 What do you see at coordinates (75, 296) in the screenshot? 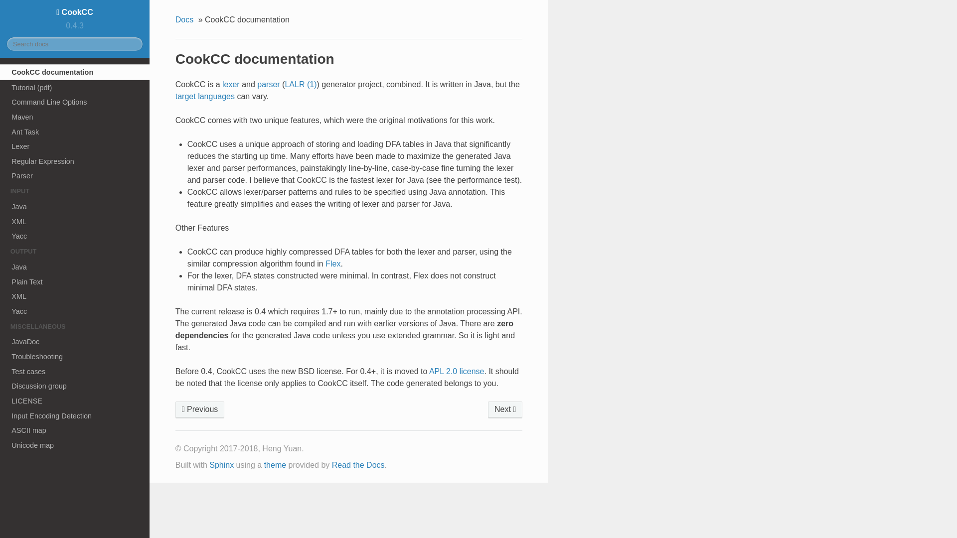
I see `XML` at bounding box center [75, 296].